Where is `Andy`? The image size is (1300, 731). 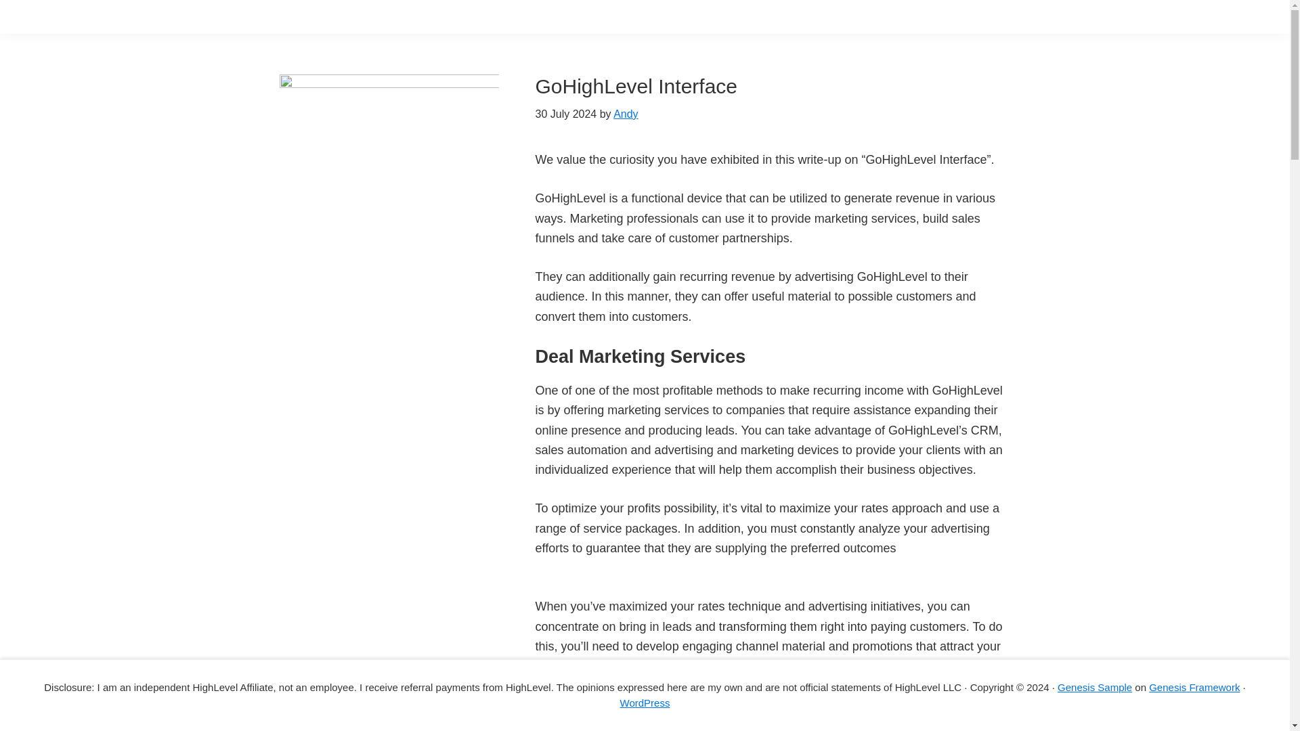
Andy is located at coordinates (626, 114).